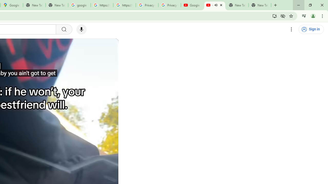  Describe the element at coordinates (292, 29) in the screenshot. I see `Settings` at that location.